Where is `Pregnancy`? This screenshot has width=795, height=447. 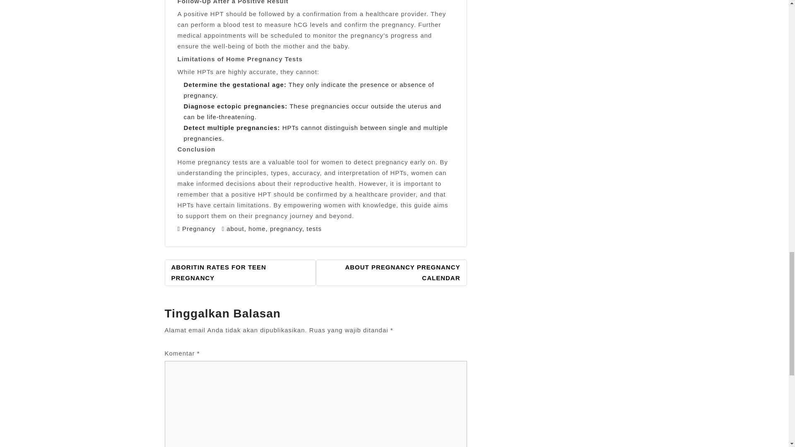 Pregnancy is located at coordinates (199, 228).